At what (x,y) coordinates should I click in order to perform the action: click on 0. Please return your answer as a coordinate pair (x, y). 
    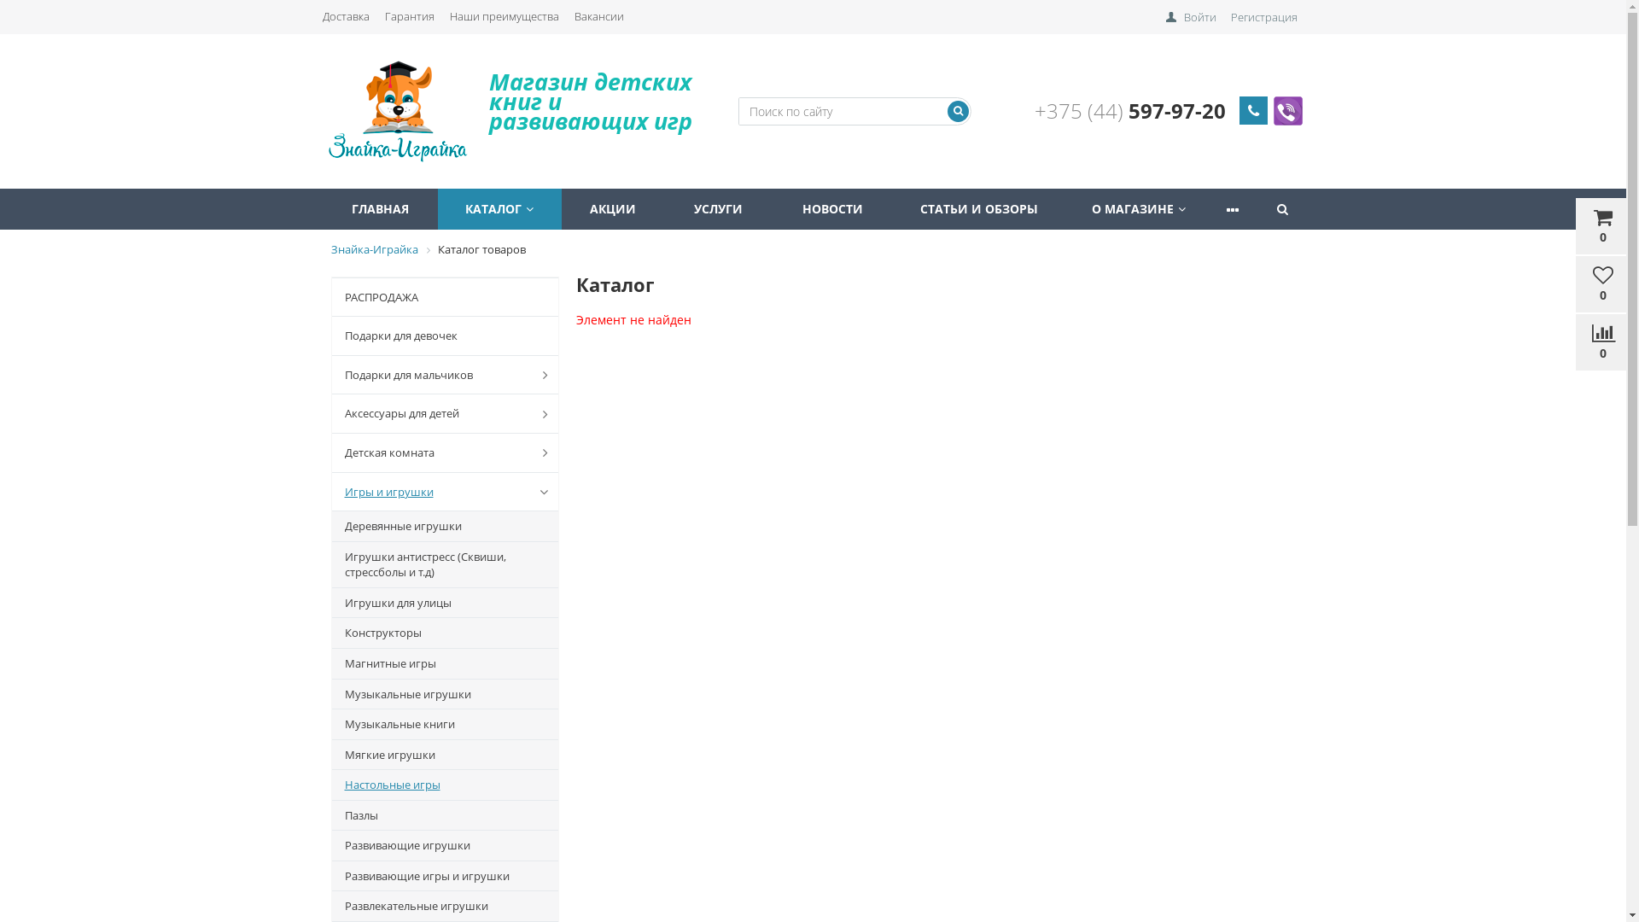
    Looking at the image, I should click on (1603, 342).